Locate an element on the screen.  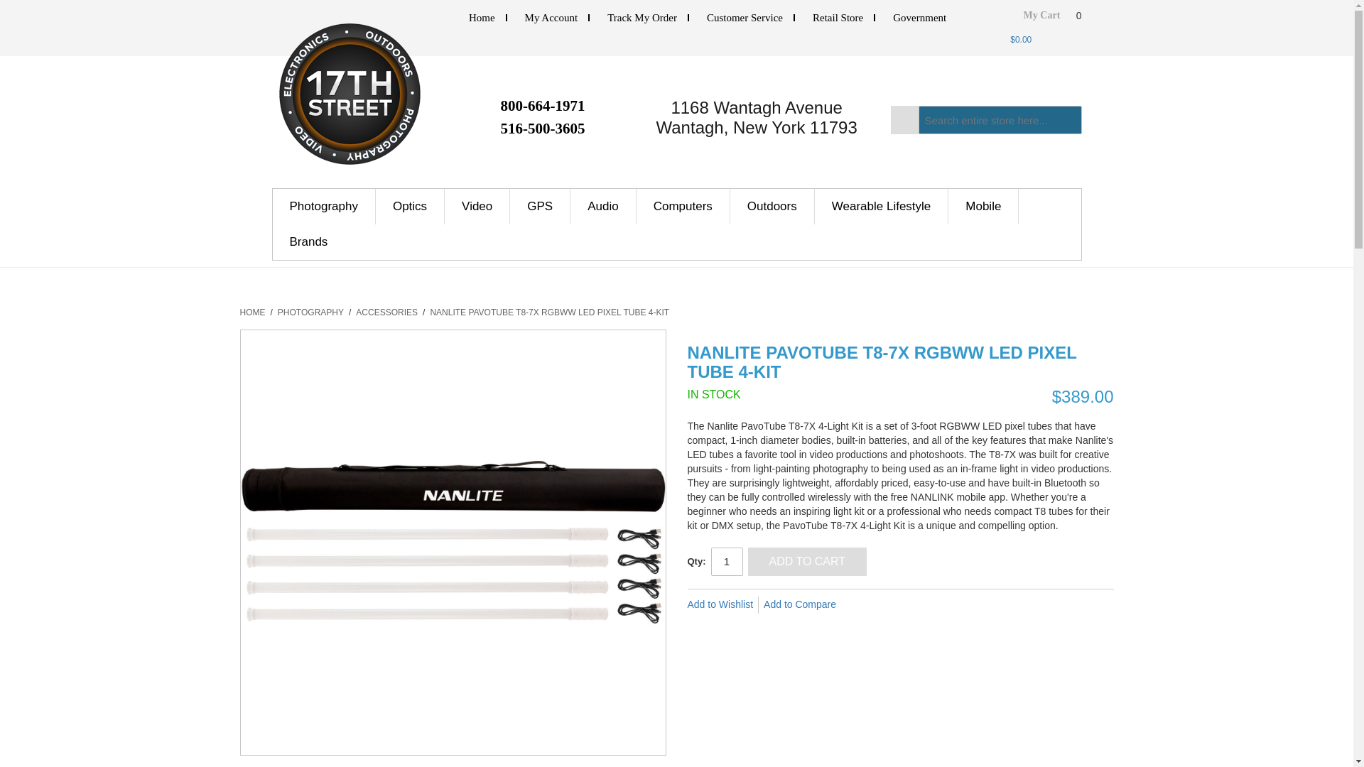
My Account is located at coordinates (551, 18).